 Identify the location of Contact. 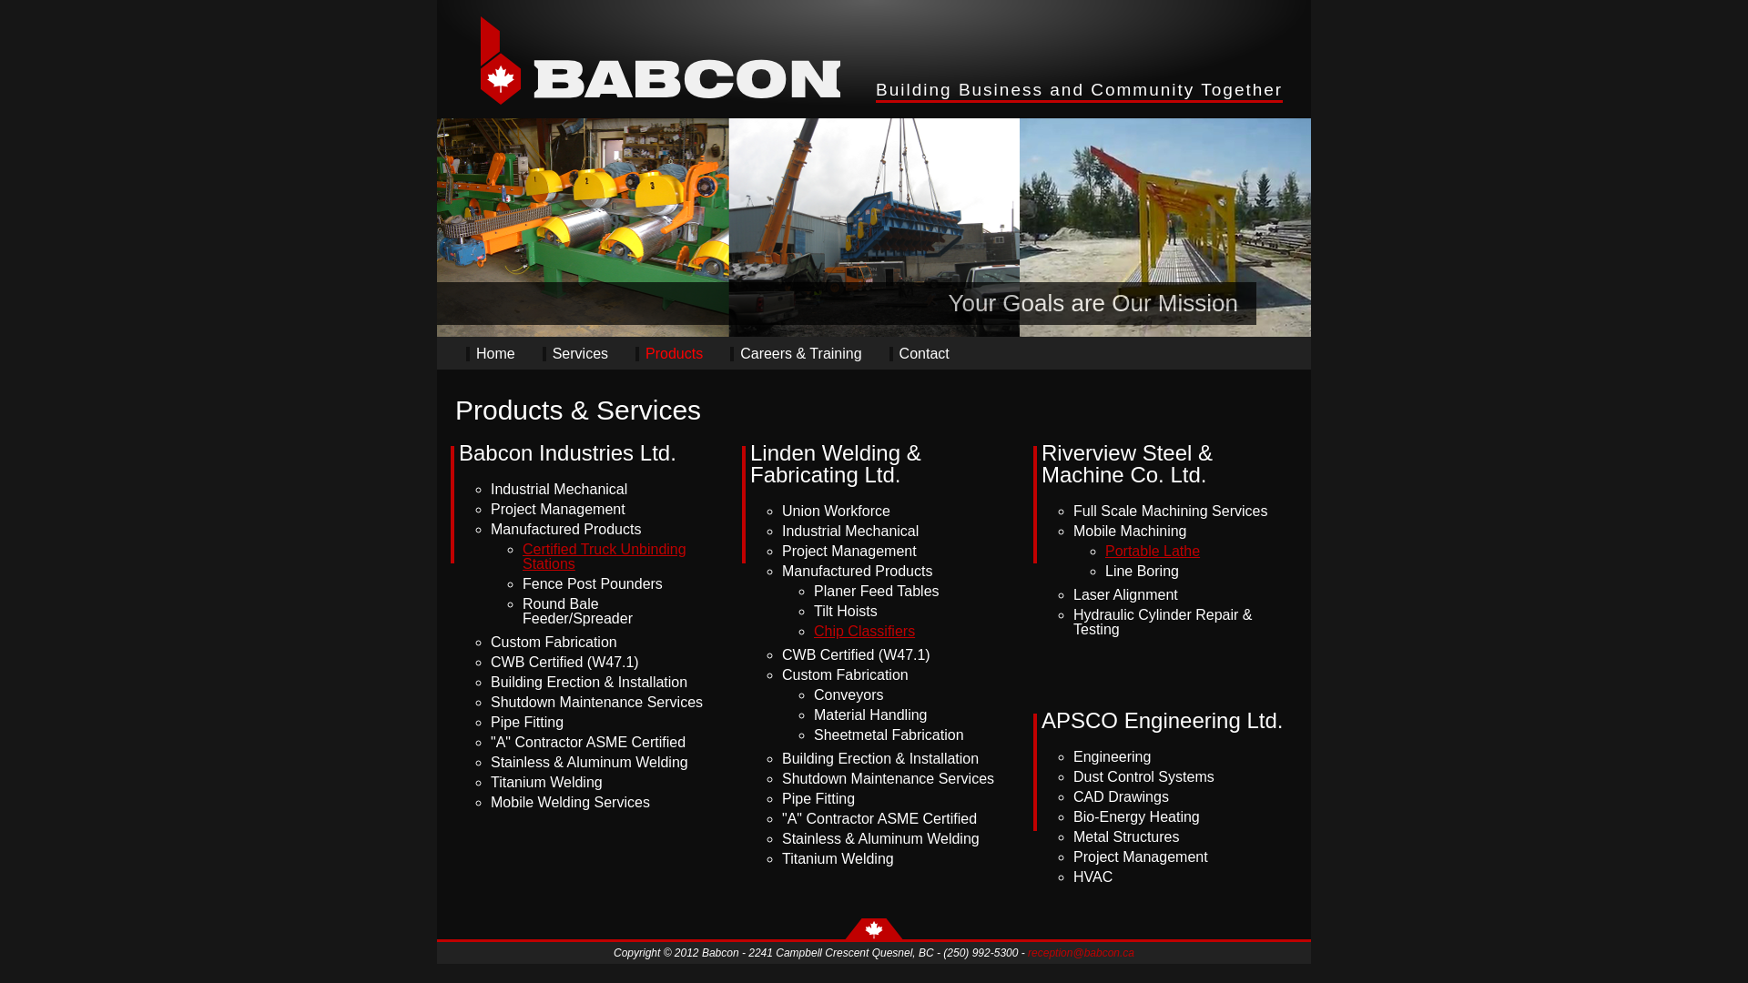
(920, 354).